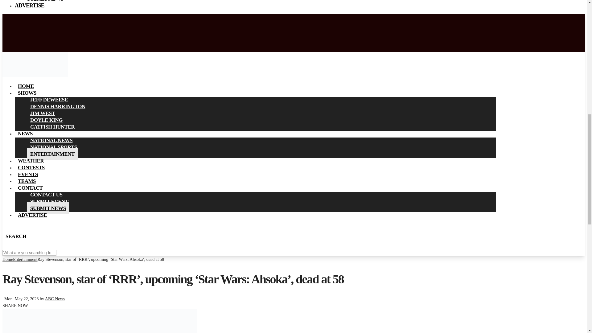 Image resolution: width=592 pixels, height=333 pixels. What do you see at coordinates (29, 253) in the screenshot?
I see `Search for:` at bounding box center [29, 253].